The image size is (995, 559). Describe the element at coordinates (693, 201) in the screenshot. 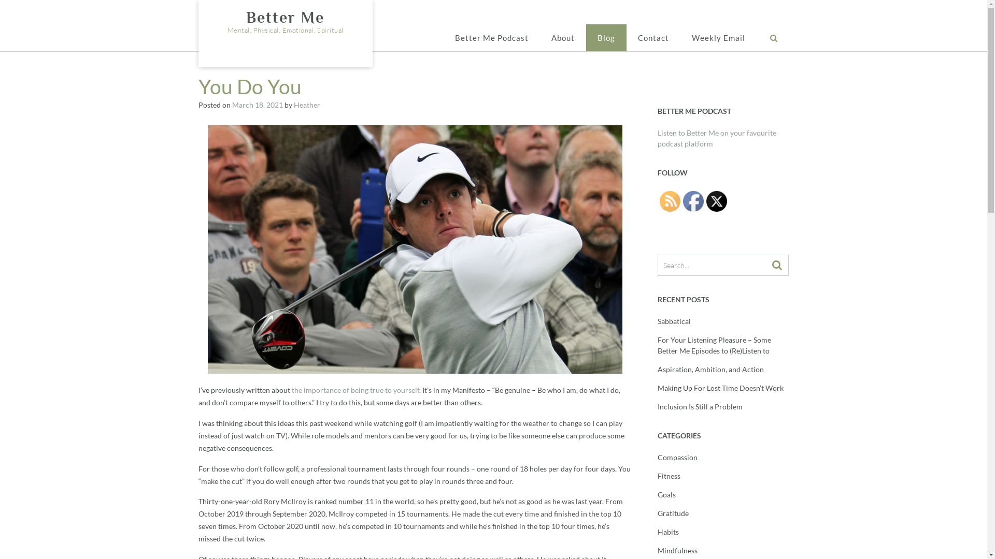

I see `Facebook` at that location.